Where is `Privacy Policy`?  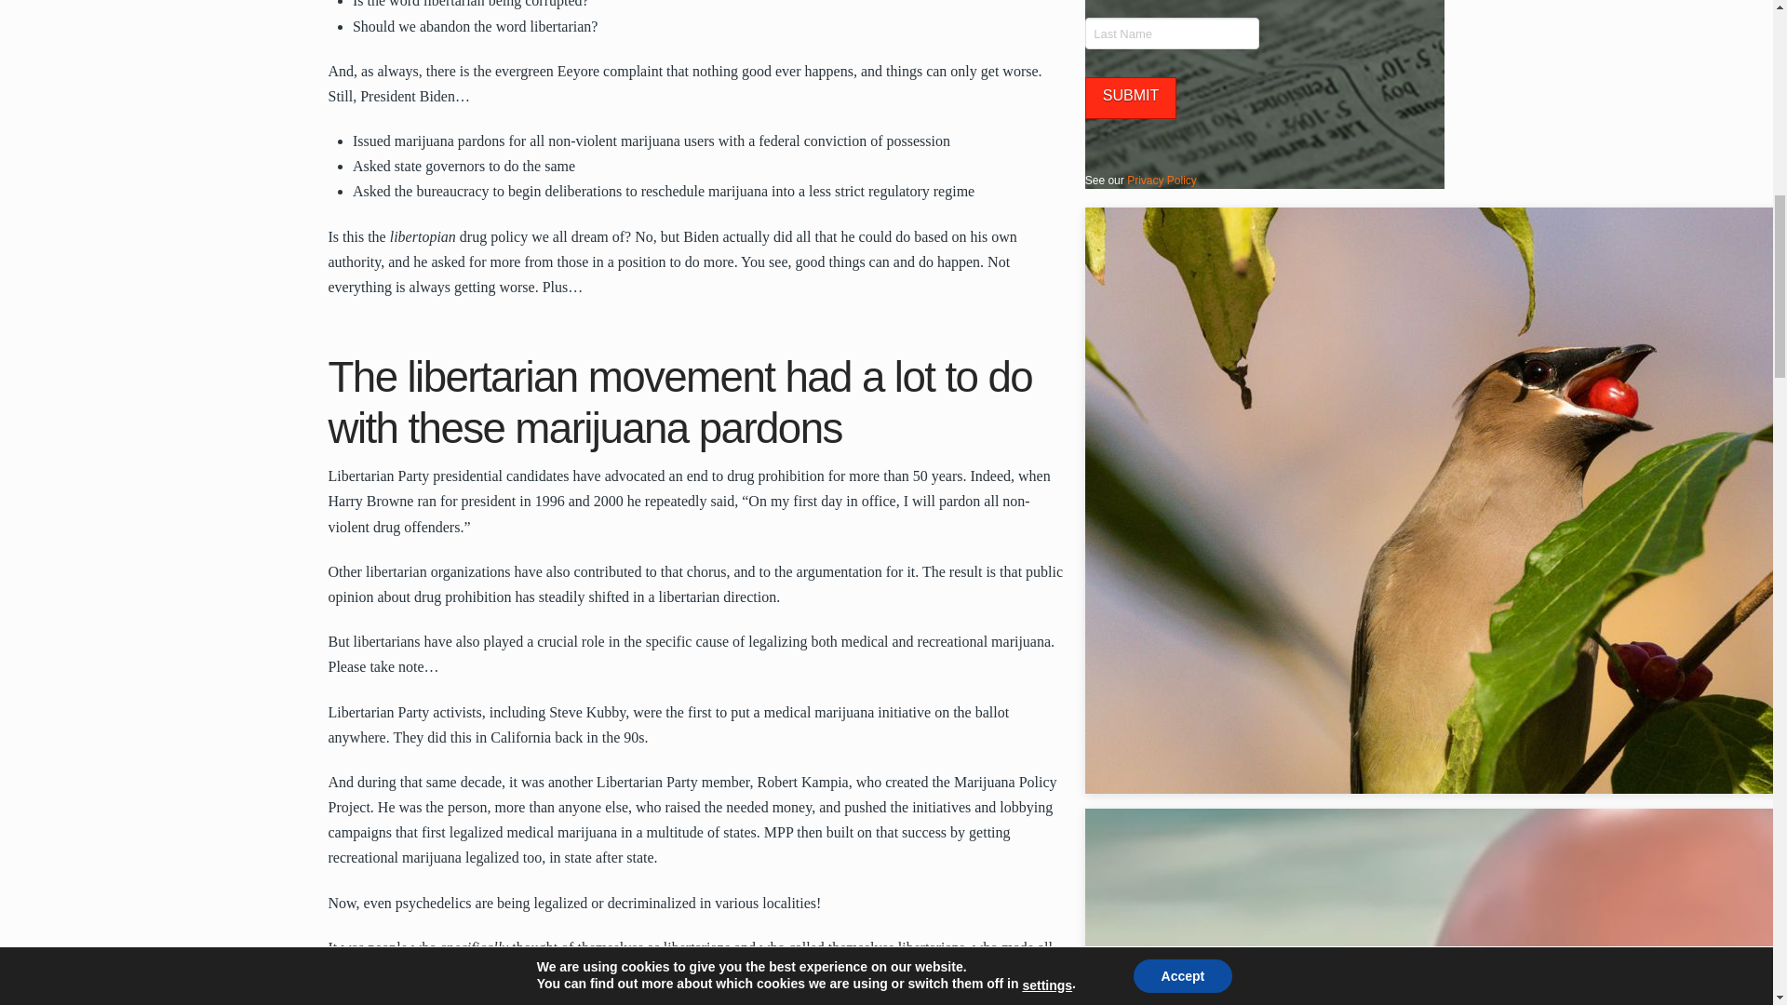
Privacy Policy is located at coordinates (1162, 180).